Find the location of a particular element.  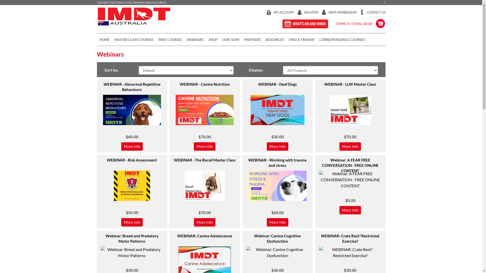

RESOURCES is located at coordinates (274, 39).